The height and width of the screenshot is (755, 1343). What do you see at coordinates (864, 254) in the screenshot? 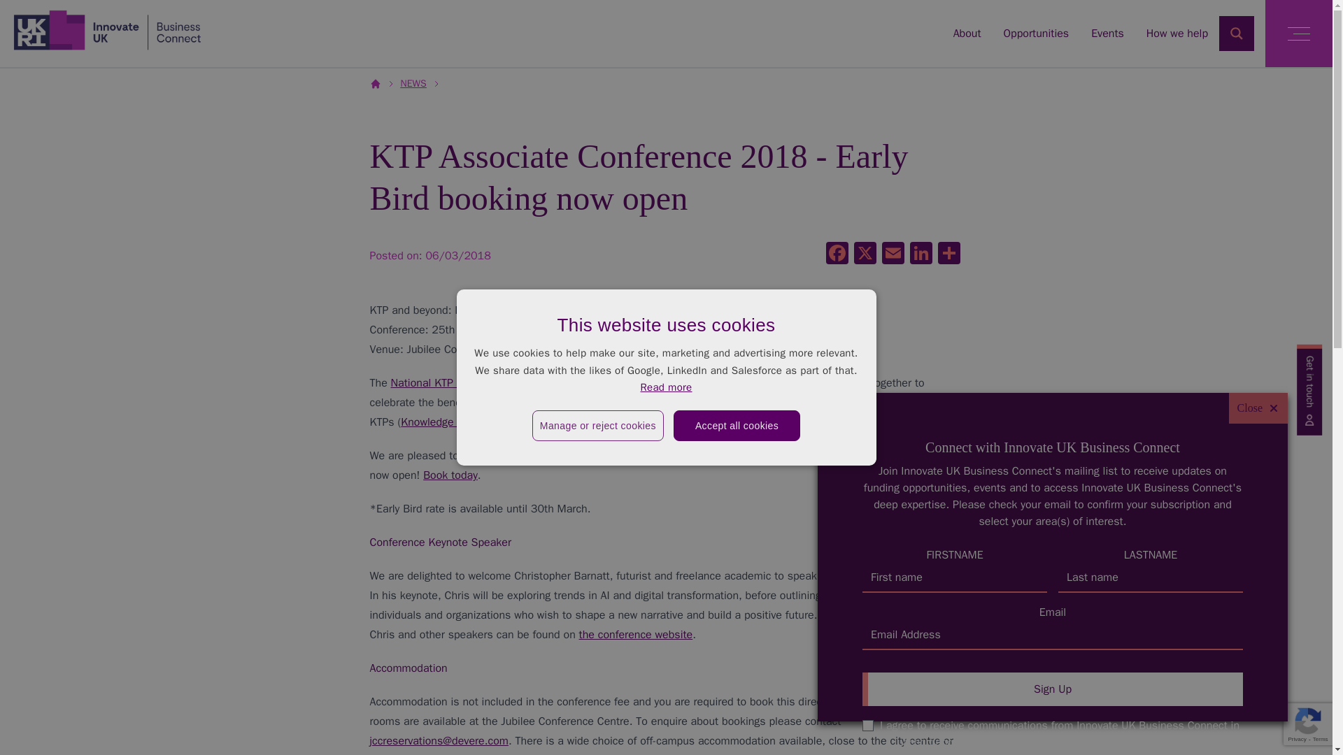
I see `X` at bounding box center [864, 254].